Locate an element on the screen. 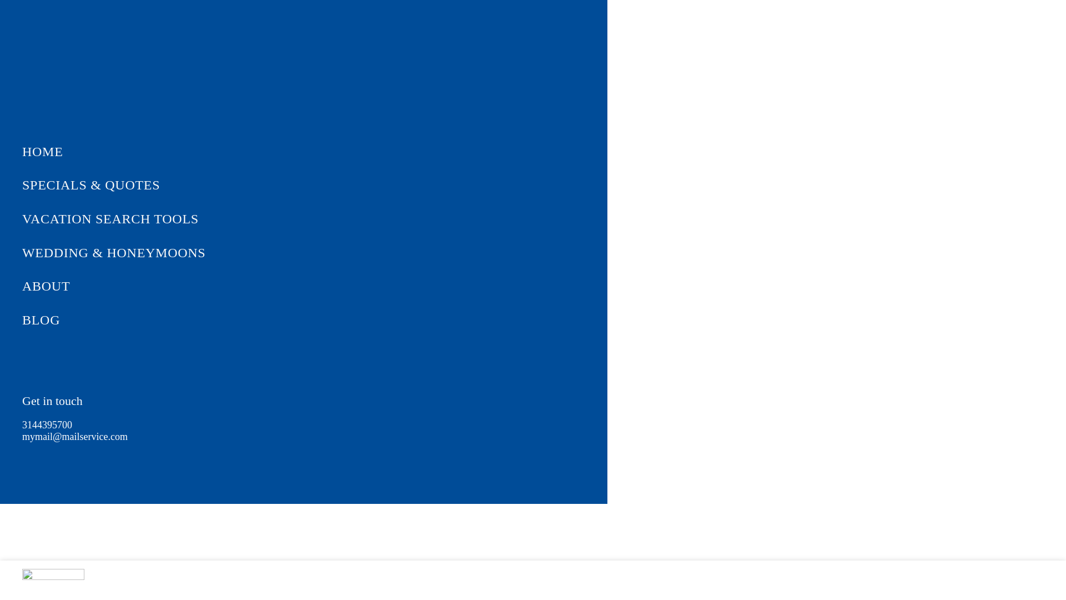 The height and width of the screenshot is (600, 1066). HOME is located at coordinates (326, 152).